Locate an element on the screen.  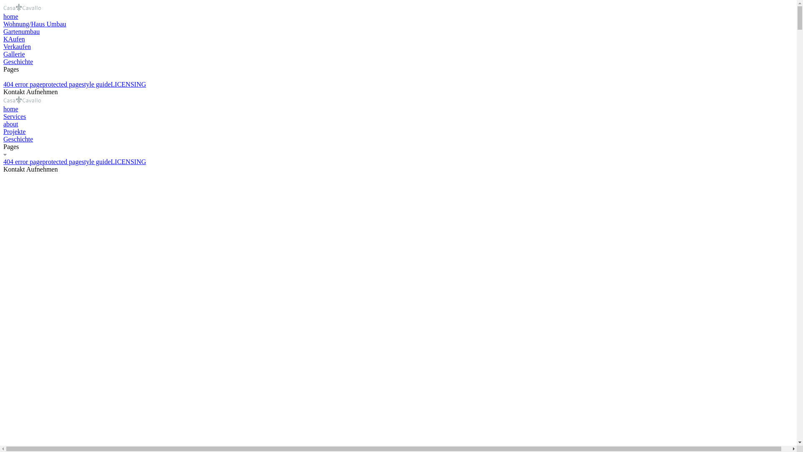
LICENSING is located at coordinates (128, 162).